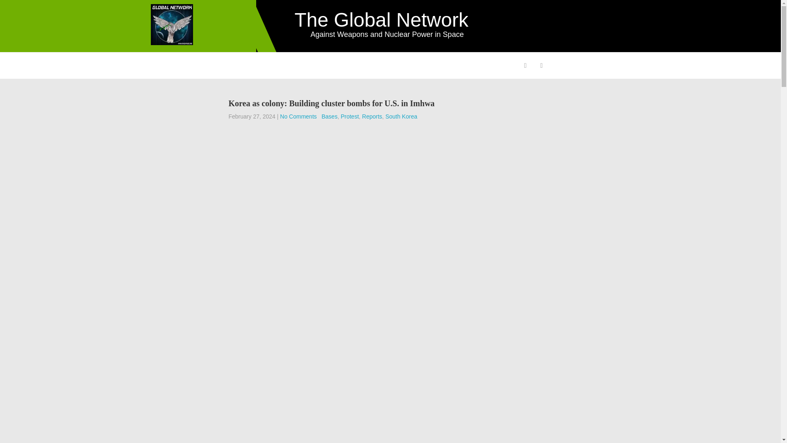 This screenshot has height=443, width=787. I want to click on Events, so click(361, 66).